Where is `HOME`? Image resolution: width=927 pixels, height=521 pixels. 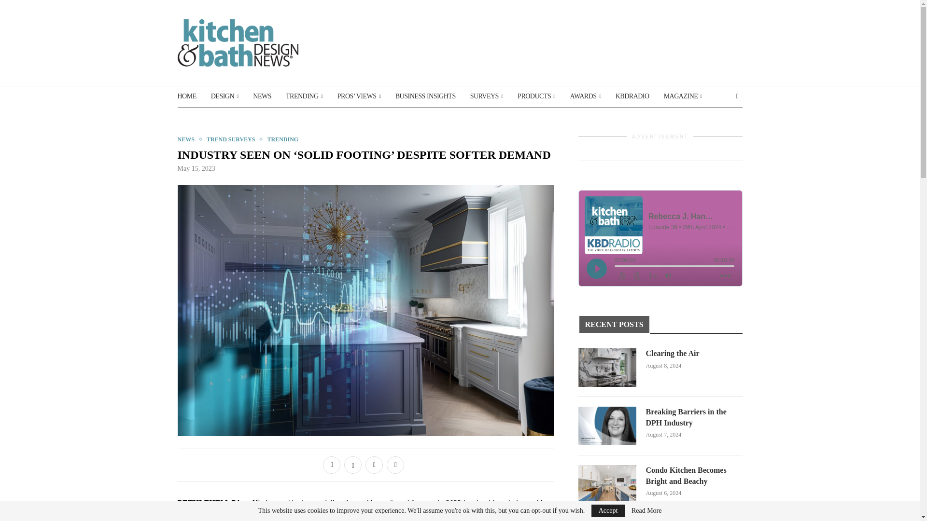
HOME is located at coordinates (187, 96).